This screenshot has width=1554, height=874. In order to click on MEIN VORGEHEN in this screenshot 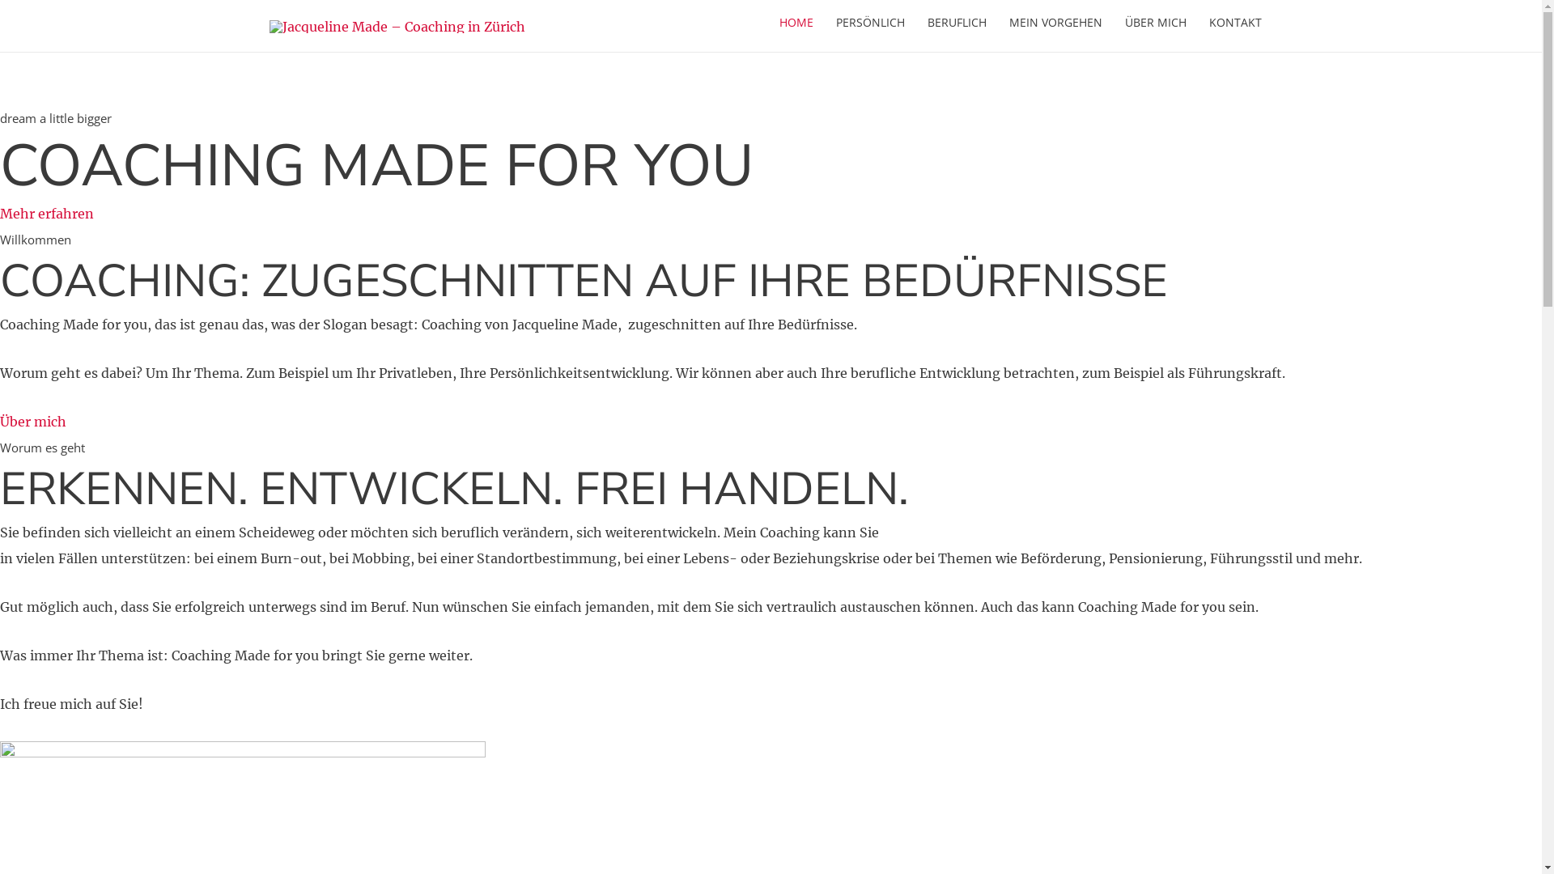, I will do `click(1055, 23)`.